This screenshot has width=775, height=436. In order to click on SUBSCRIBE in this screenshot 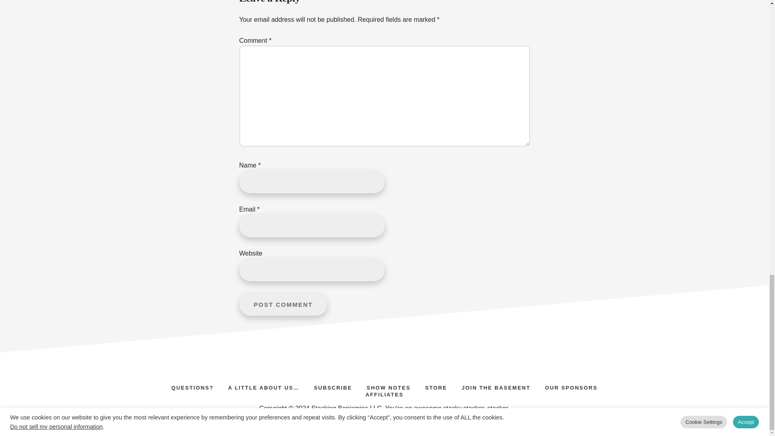, I will do `click(333, 387)`.